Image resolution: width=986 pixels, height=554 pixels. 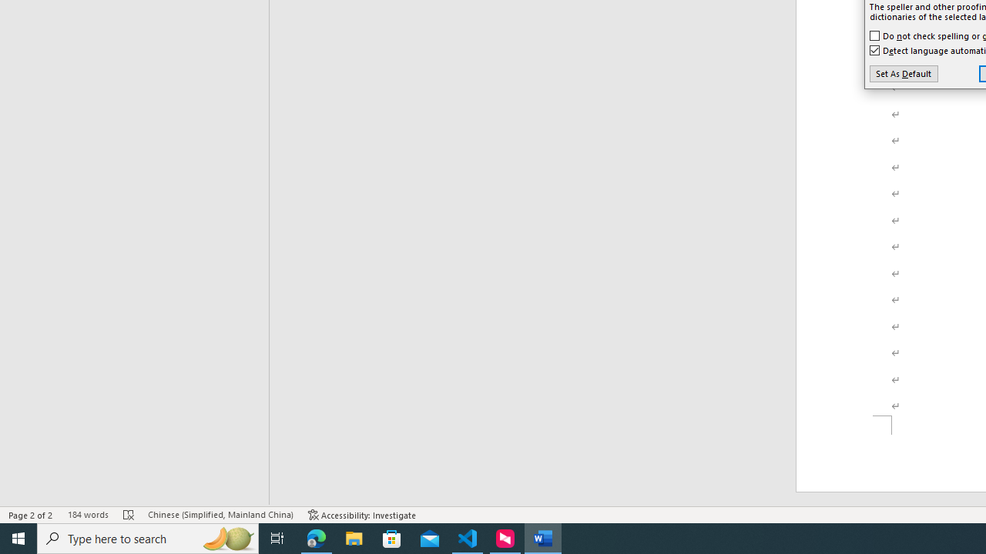 What do you see at coordinates (903, 74) in the screenshot?
I see `Set As Default` at bounding box center [903, 74].